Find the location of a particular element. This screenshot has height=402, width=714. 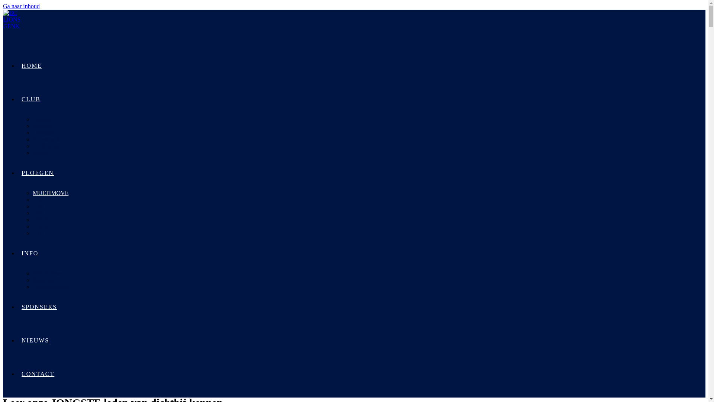

U16 A is located at coordinates (41, 220).